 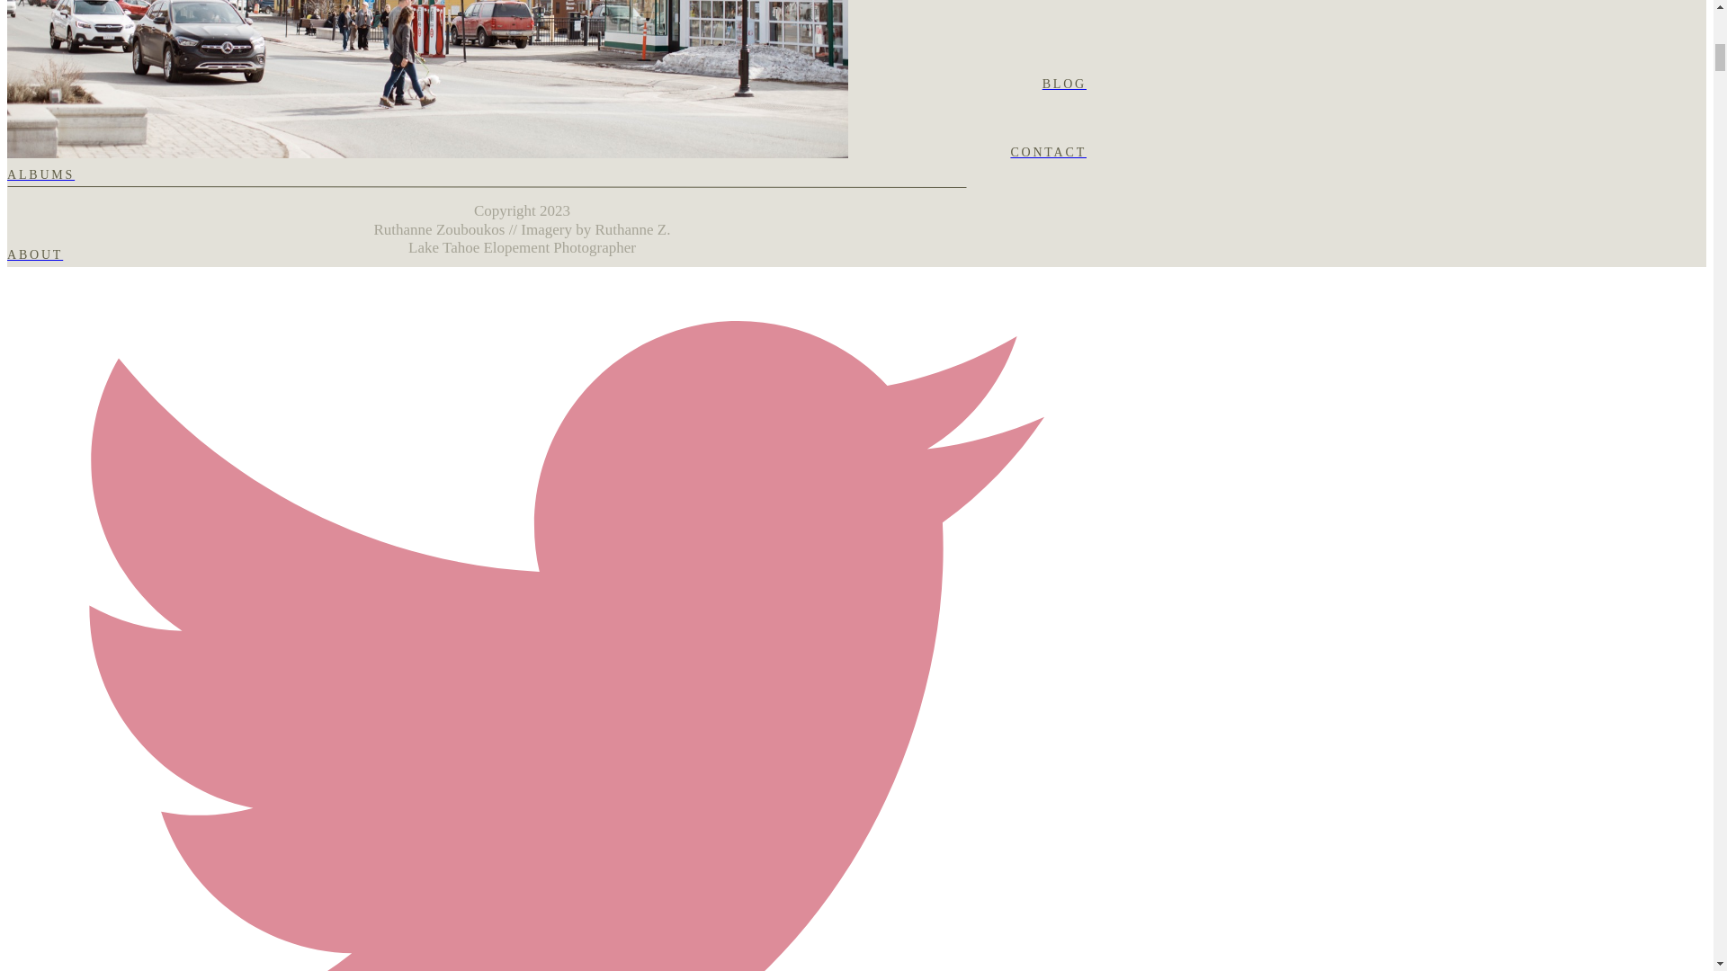 I want to click on CONTACT, so click(x=546, y=152).